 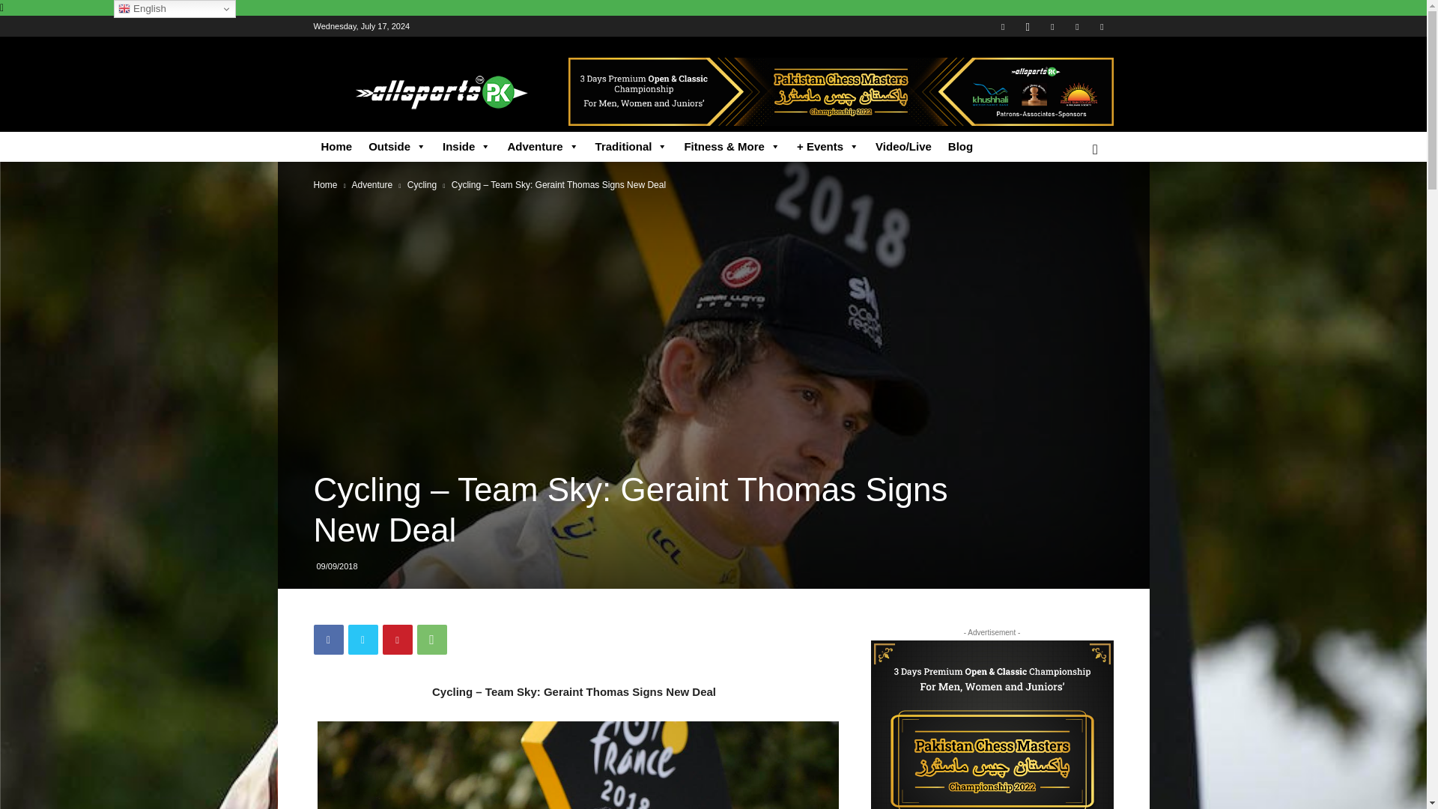 What do you see at coordinates (431, 639) in the screenshot?
I see `WhatsApp` at bounding box center [431, 639].